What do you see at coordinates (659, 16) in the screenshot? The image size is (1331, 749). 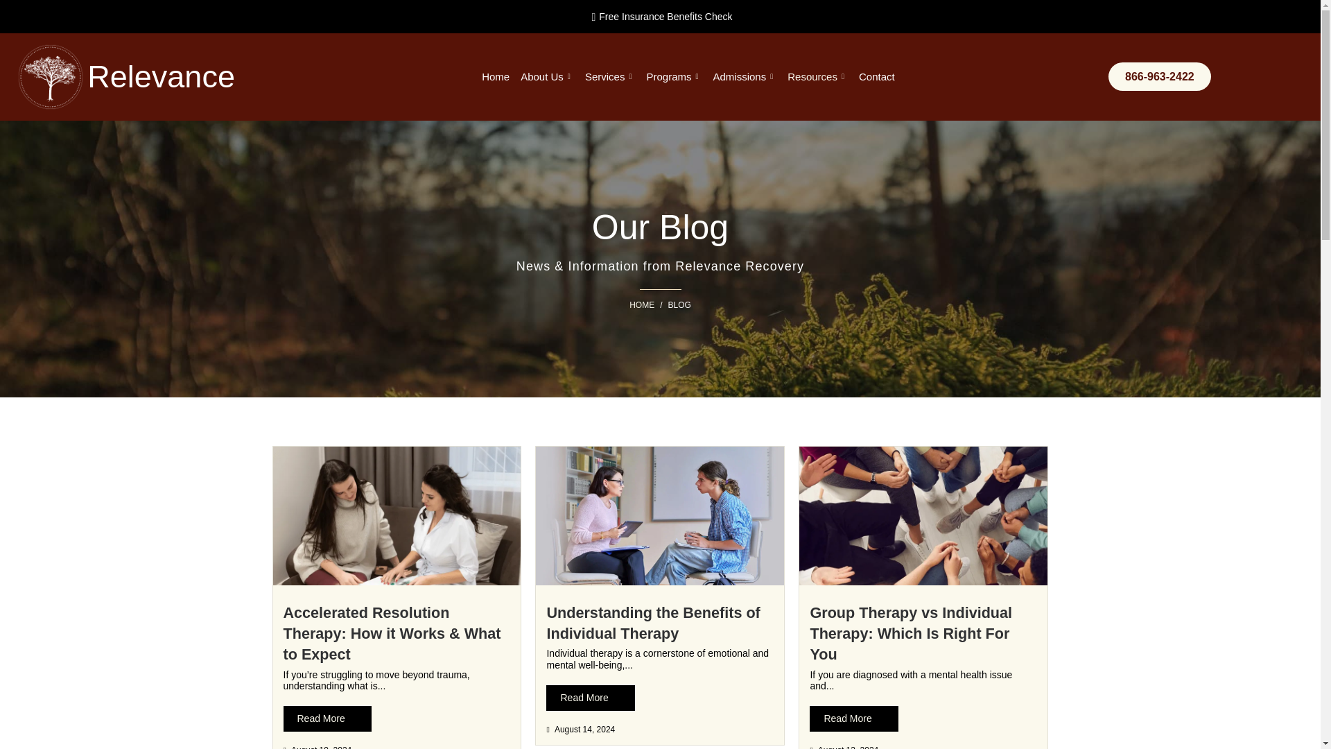 I see `Free Insurance Benefits Check` at bounding box center [659, 16].